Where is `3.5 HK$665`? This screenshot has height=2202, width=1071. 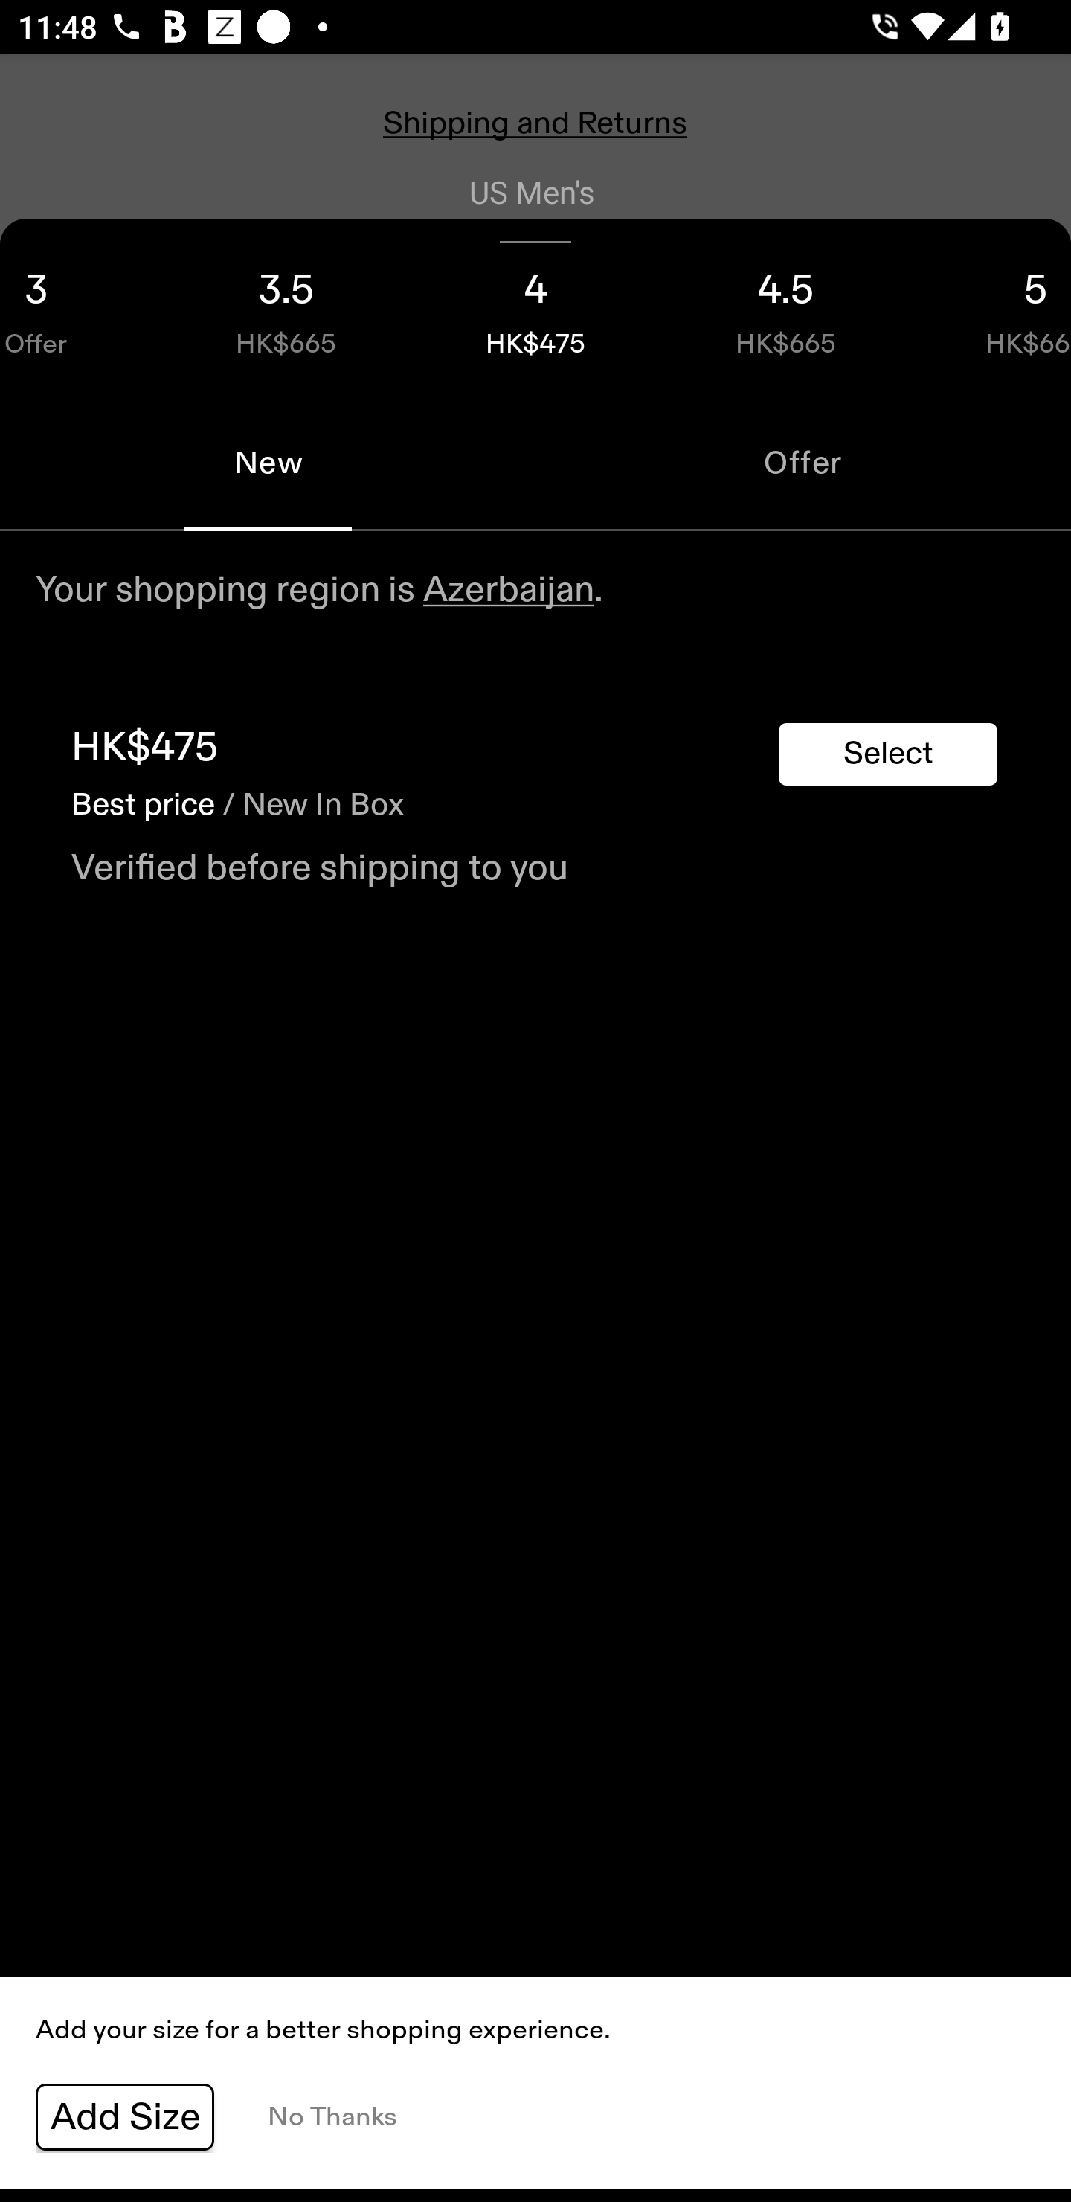
3.5 HK$665 is located at coordinates (286, 306).